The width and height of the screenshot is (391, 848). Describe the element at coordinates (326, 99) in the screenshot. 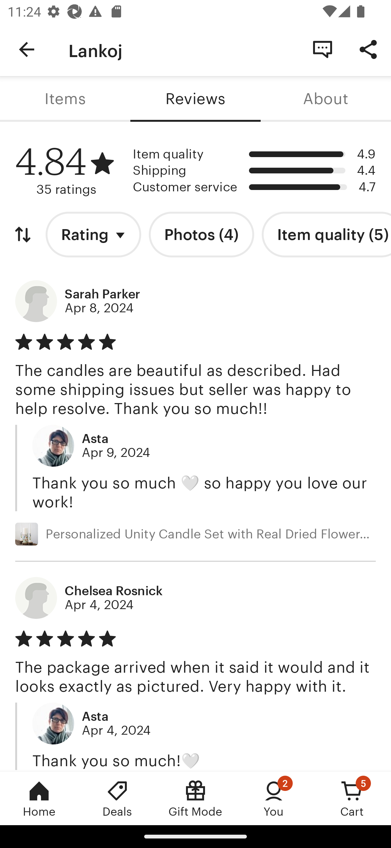

I see `About` at that location.